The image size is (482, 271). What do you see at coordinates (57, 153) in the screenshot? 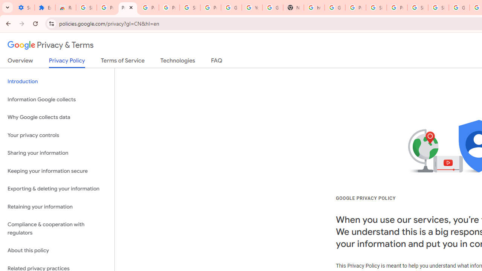
I see `Sharing your information` at bounding box center [57, 153].